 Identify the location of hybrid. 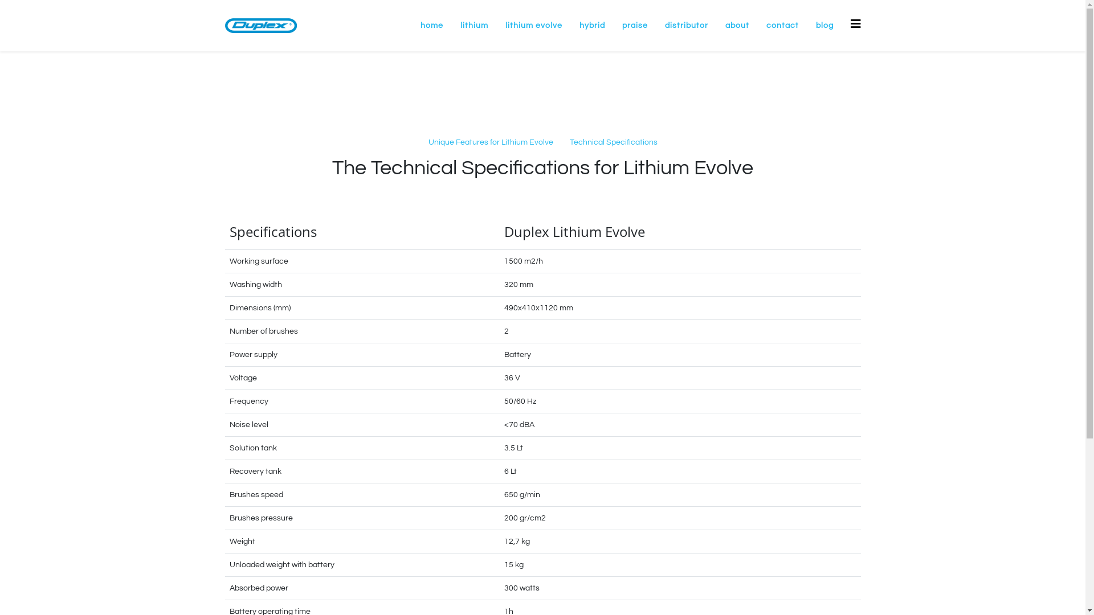
(593, 26).